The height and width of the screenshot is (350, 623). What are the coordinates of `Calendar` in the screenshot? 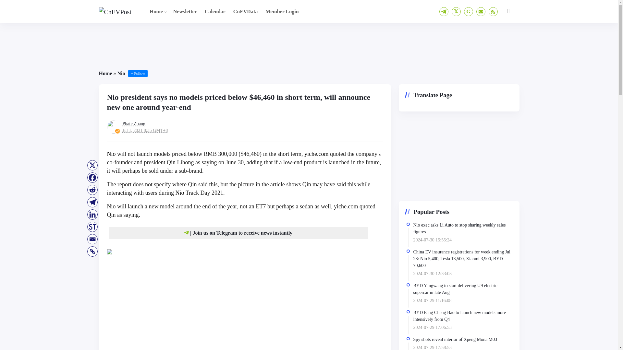 It's located at (215, 12).